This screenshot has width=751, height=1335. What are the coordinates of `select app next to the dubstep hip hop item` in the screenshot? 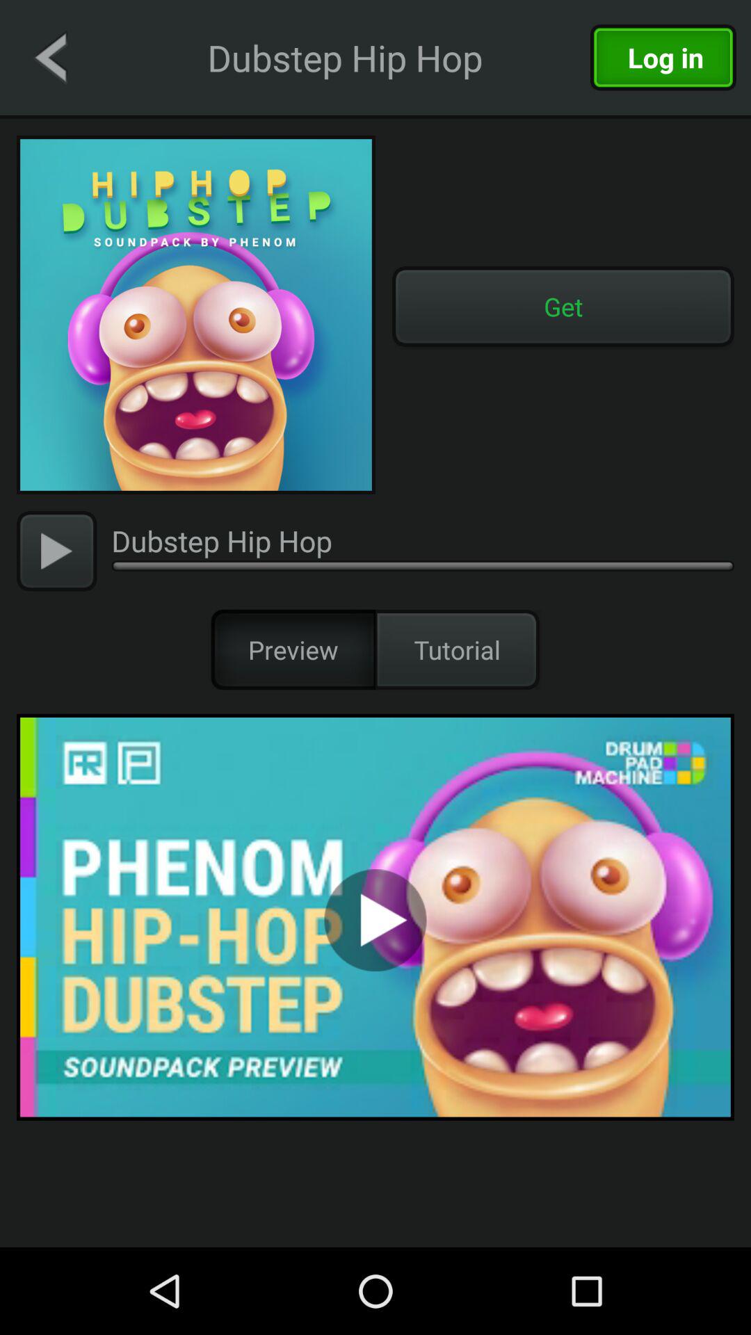 It's located at (50, 57).